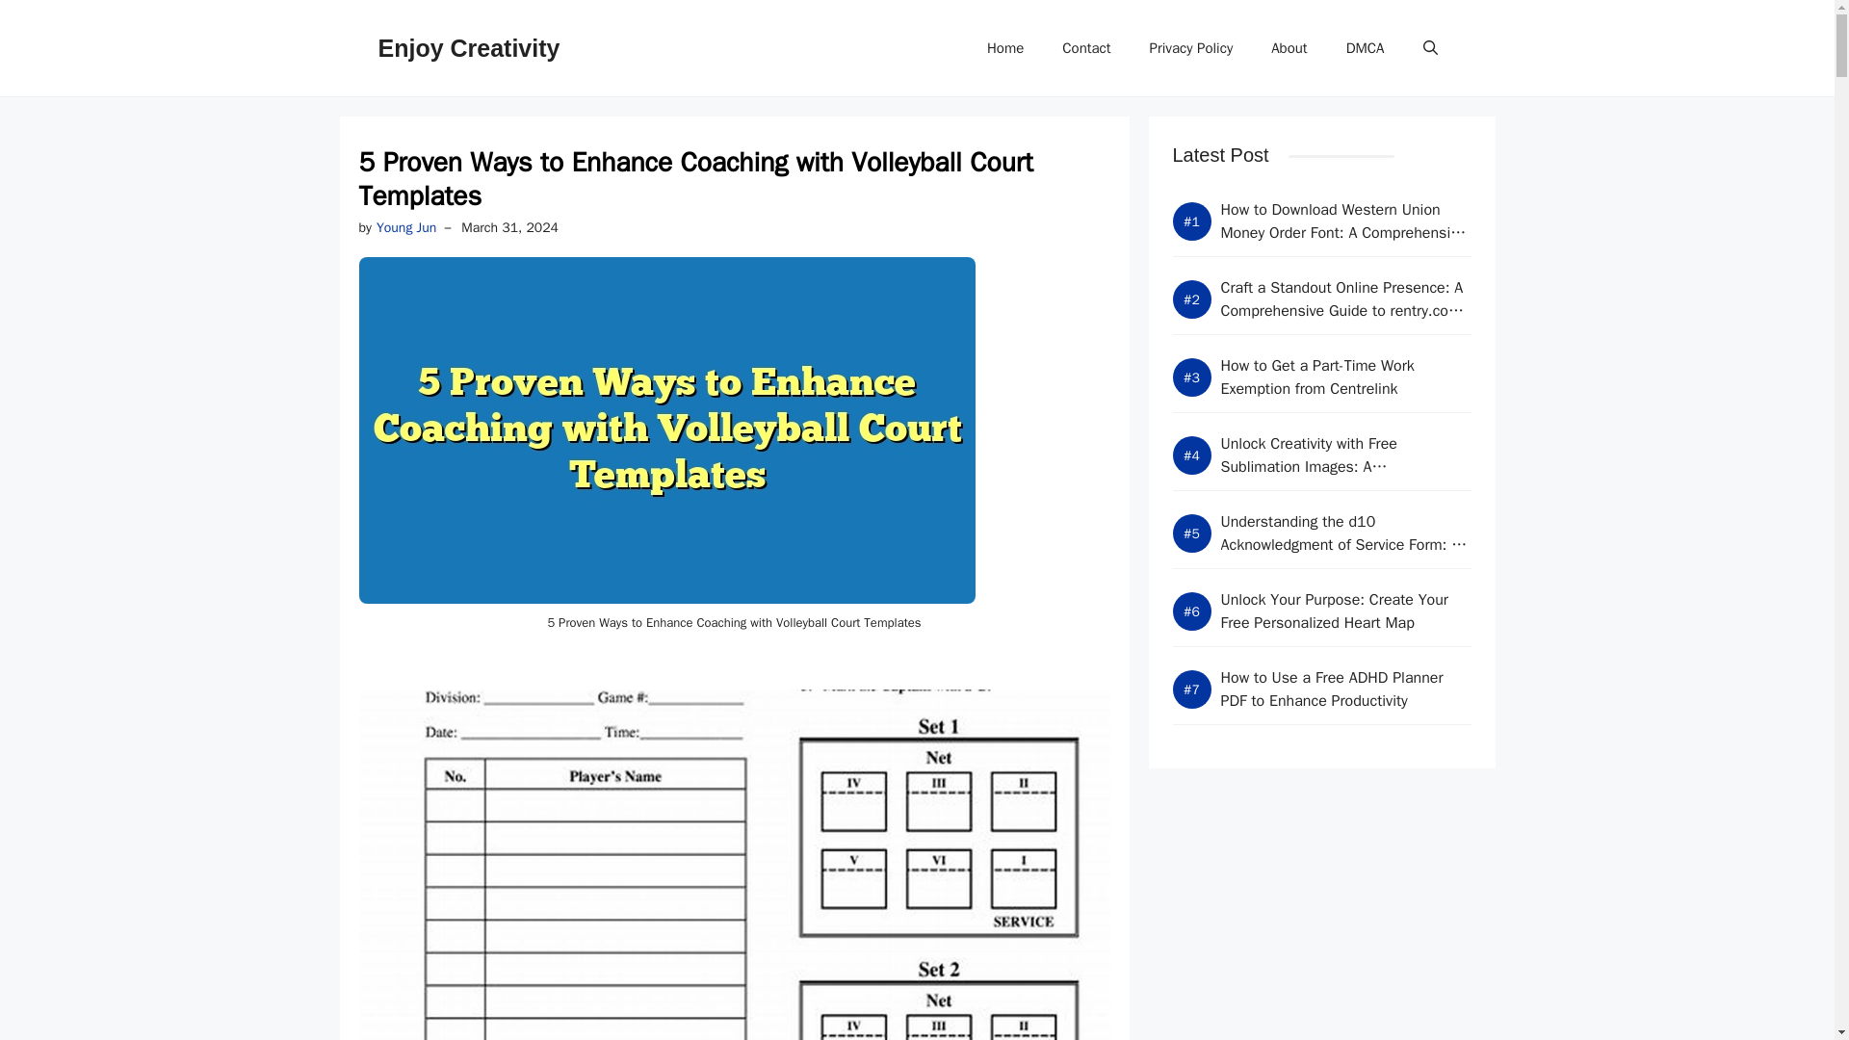 This screenshot has width=1849, height=1040. Describe the element at coordinates (1086, 48) in the screenshot. I see `Contact` at that location.